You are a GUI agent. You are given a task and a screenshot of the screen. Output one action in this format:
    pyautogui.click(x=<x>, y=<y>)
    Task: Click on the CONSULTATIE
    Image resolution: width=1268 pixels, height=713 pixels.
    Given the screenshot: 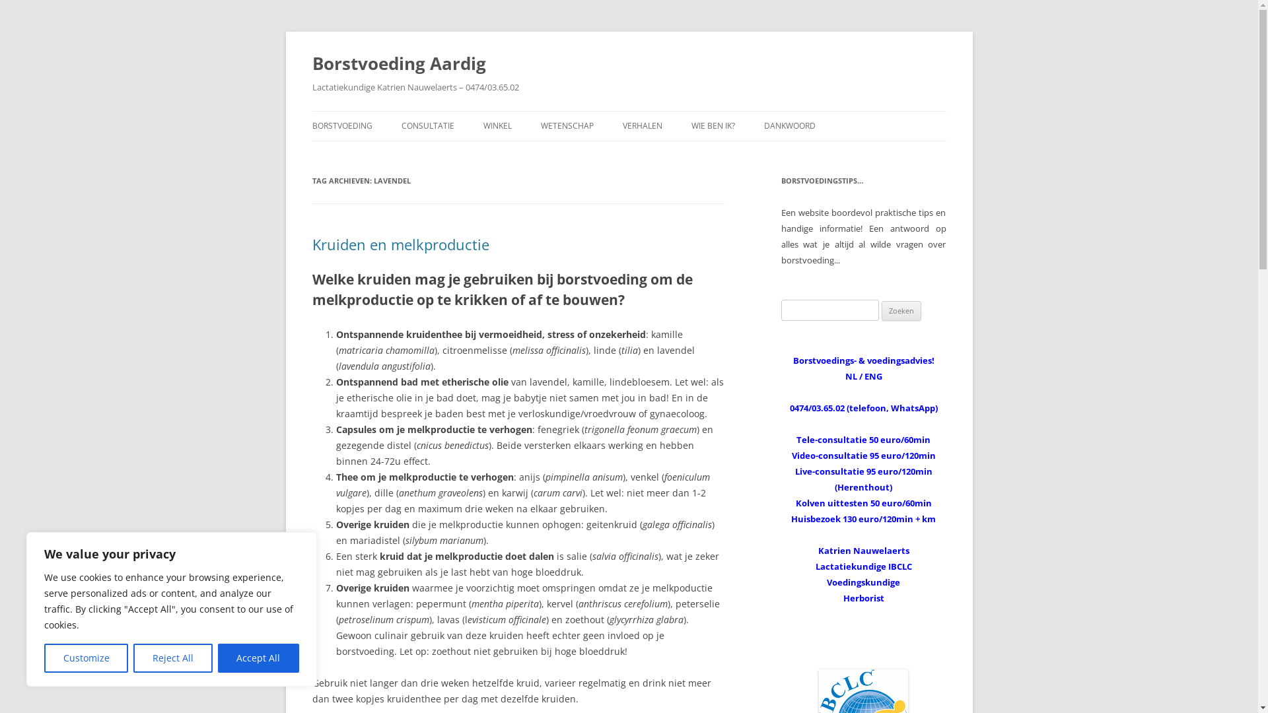 What is the action you would take?
    pyautogui.click(x=428, y=126)
    